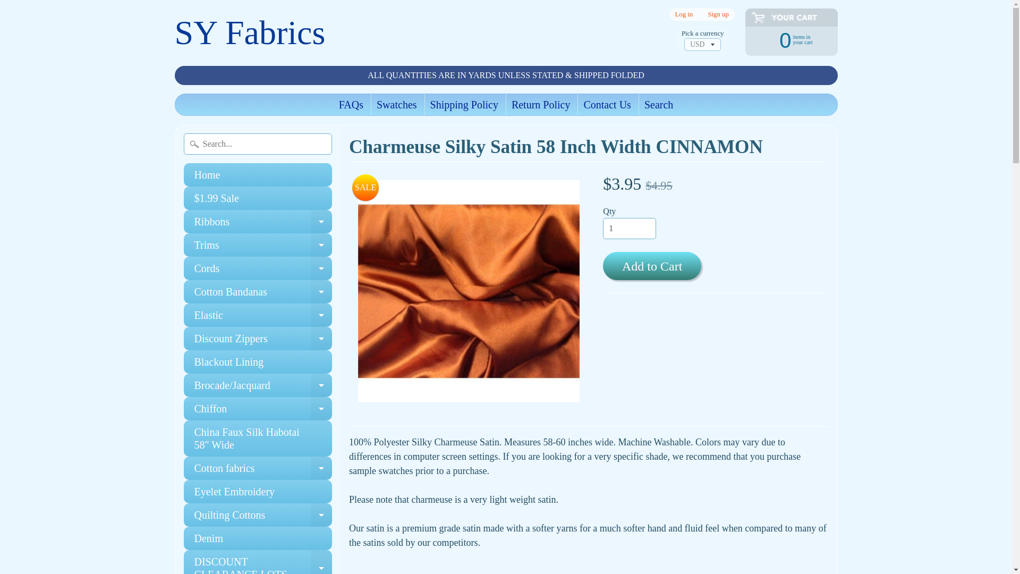  I want to click on SY Fabrics, so click(351, 105).